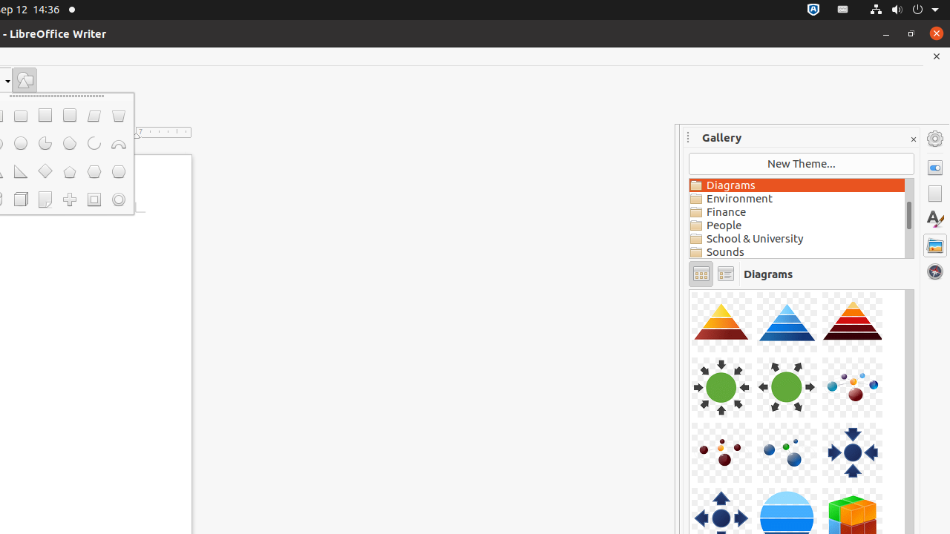 The height and width of the screenshot is (534, 950). I want to click on Component-PuzzlePiece02-Blue, so click(689, 289).